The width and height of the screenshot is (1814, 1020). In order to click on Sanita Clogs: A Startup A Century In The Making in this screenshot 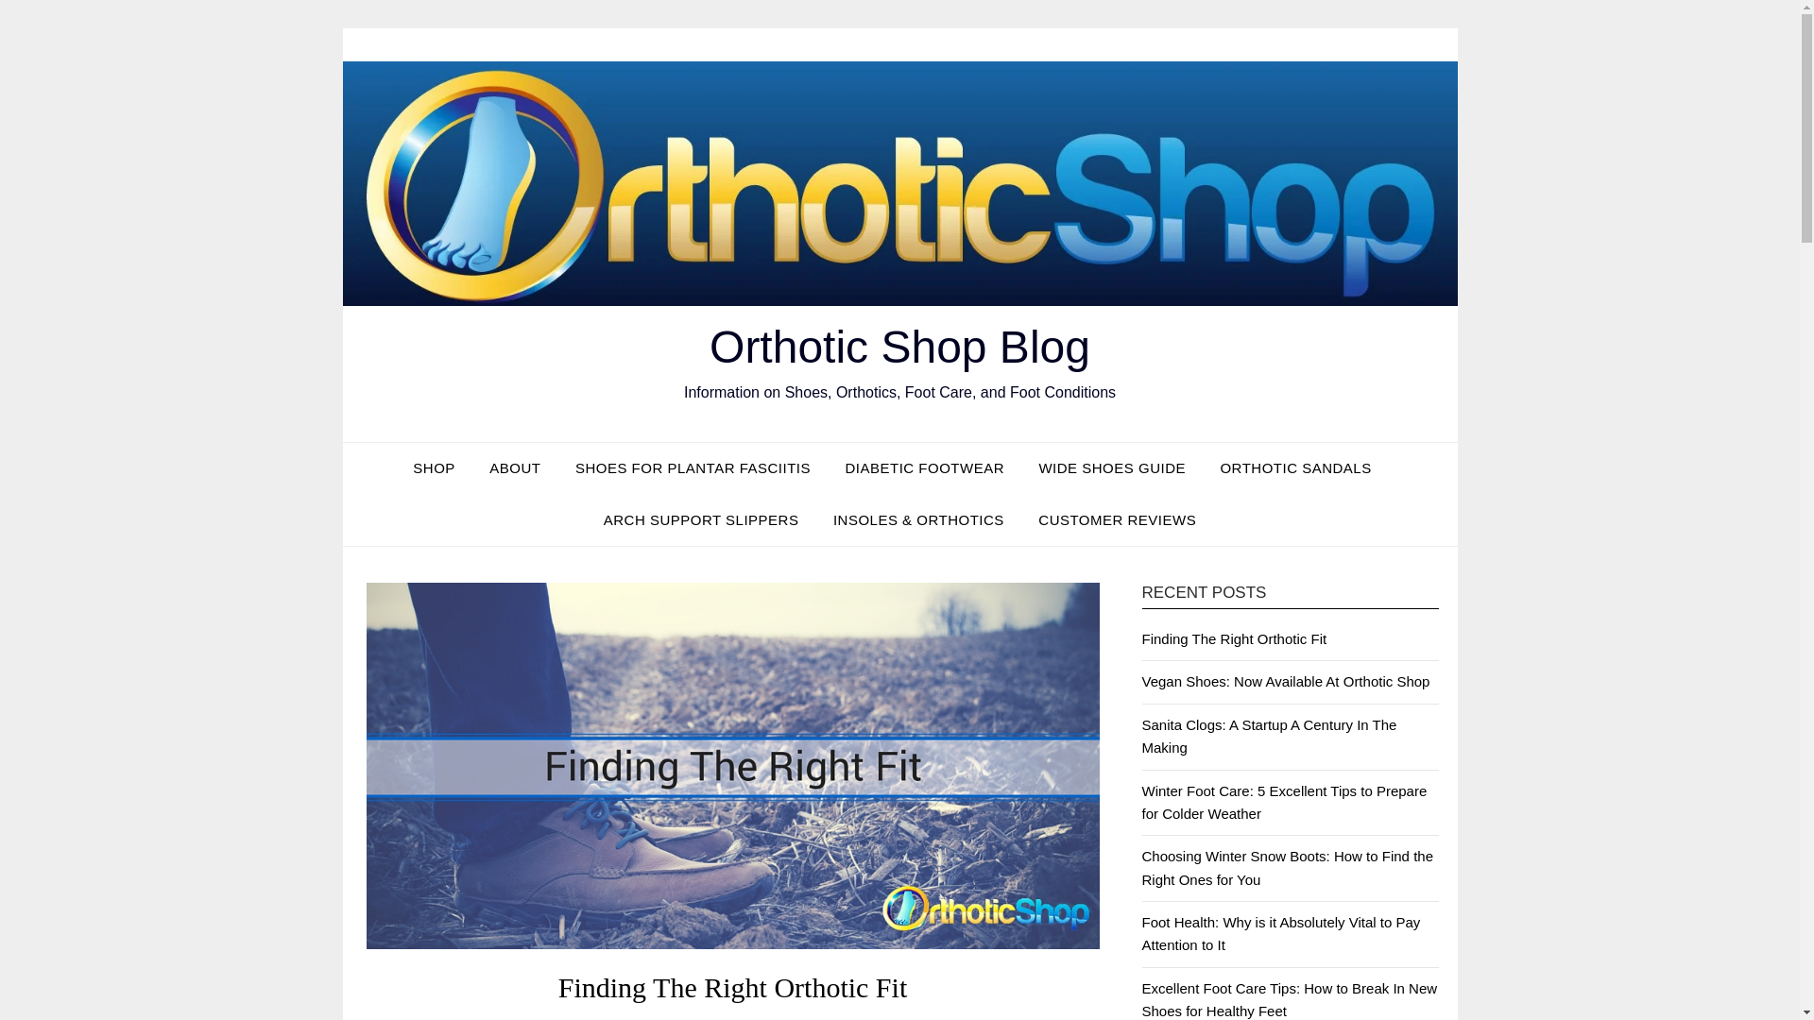, I will do `click(1268, 737)`.